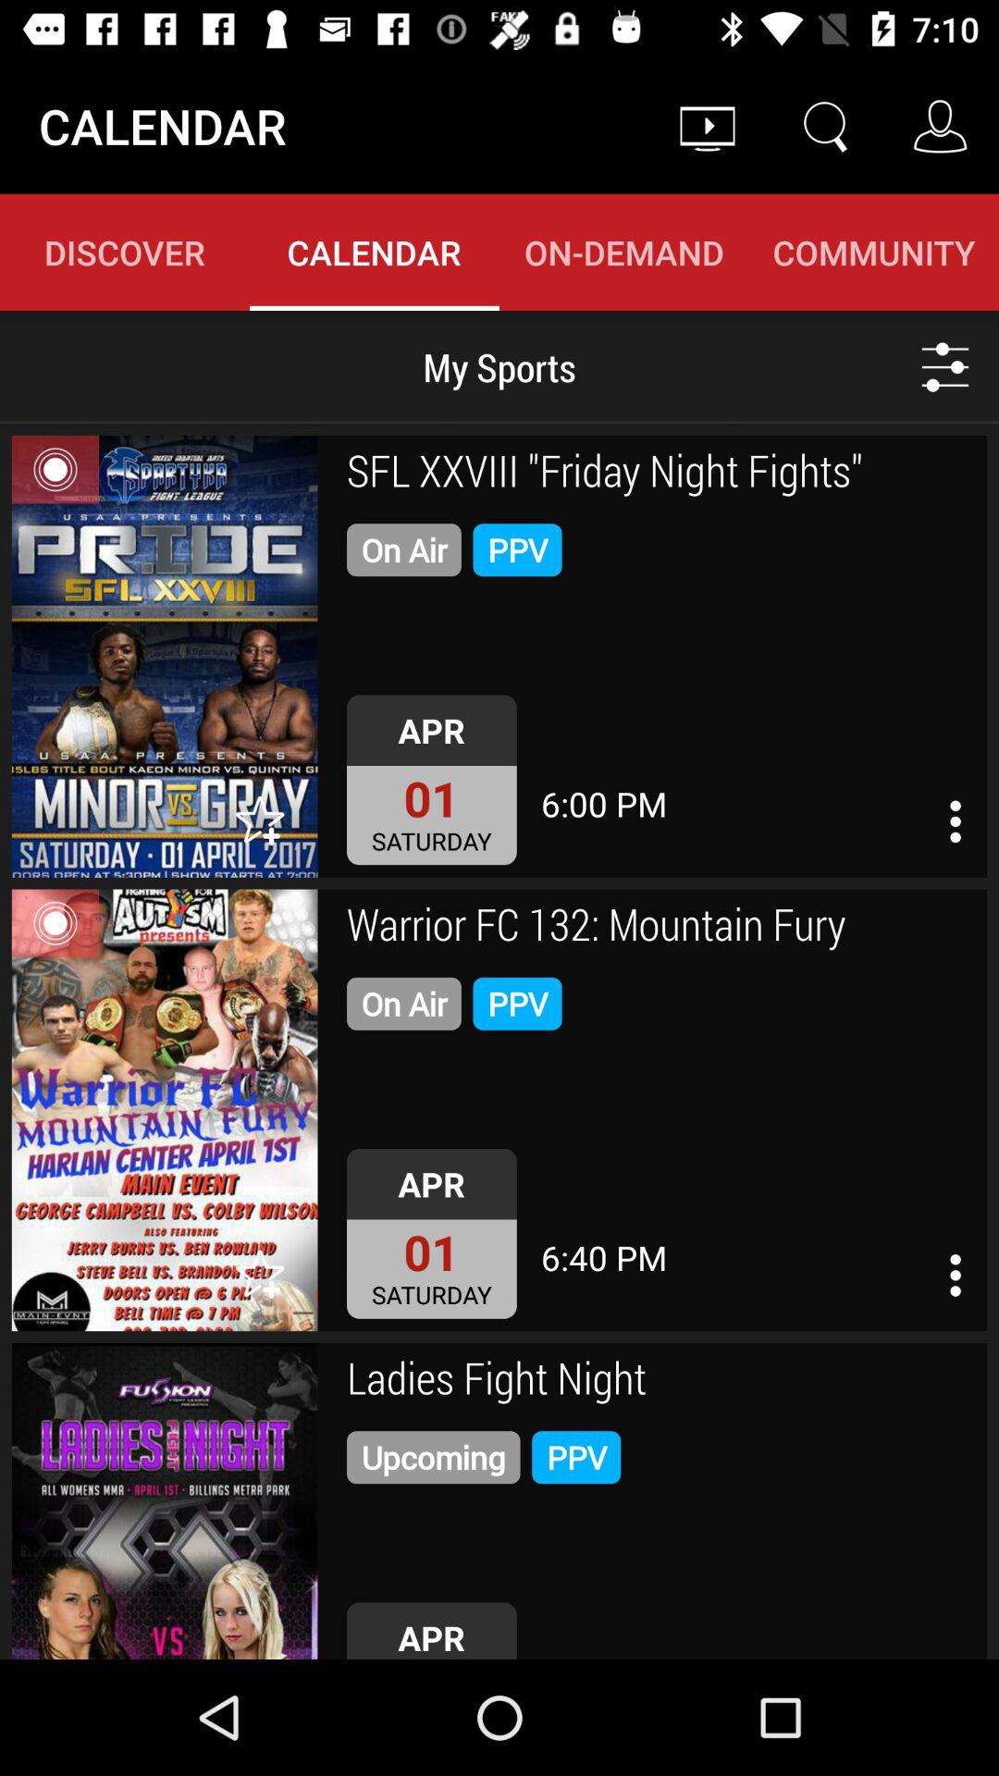  What do you see at coordinates (660, 474) in the screenshot?
I see `turn off app above the on air` at bounding box center [660, 474].